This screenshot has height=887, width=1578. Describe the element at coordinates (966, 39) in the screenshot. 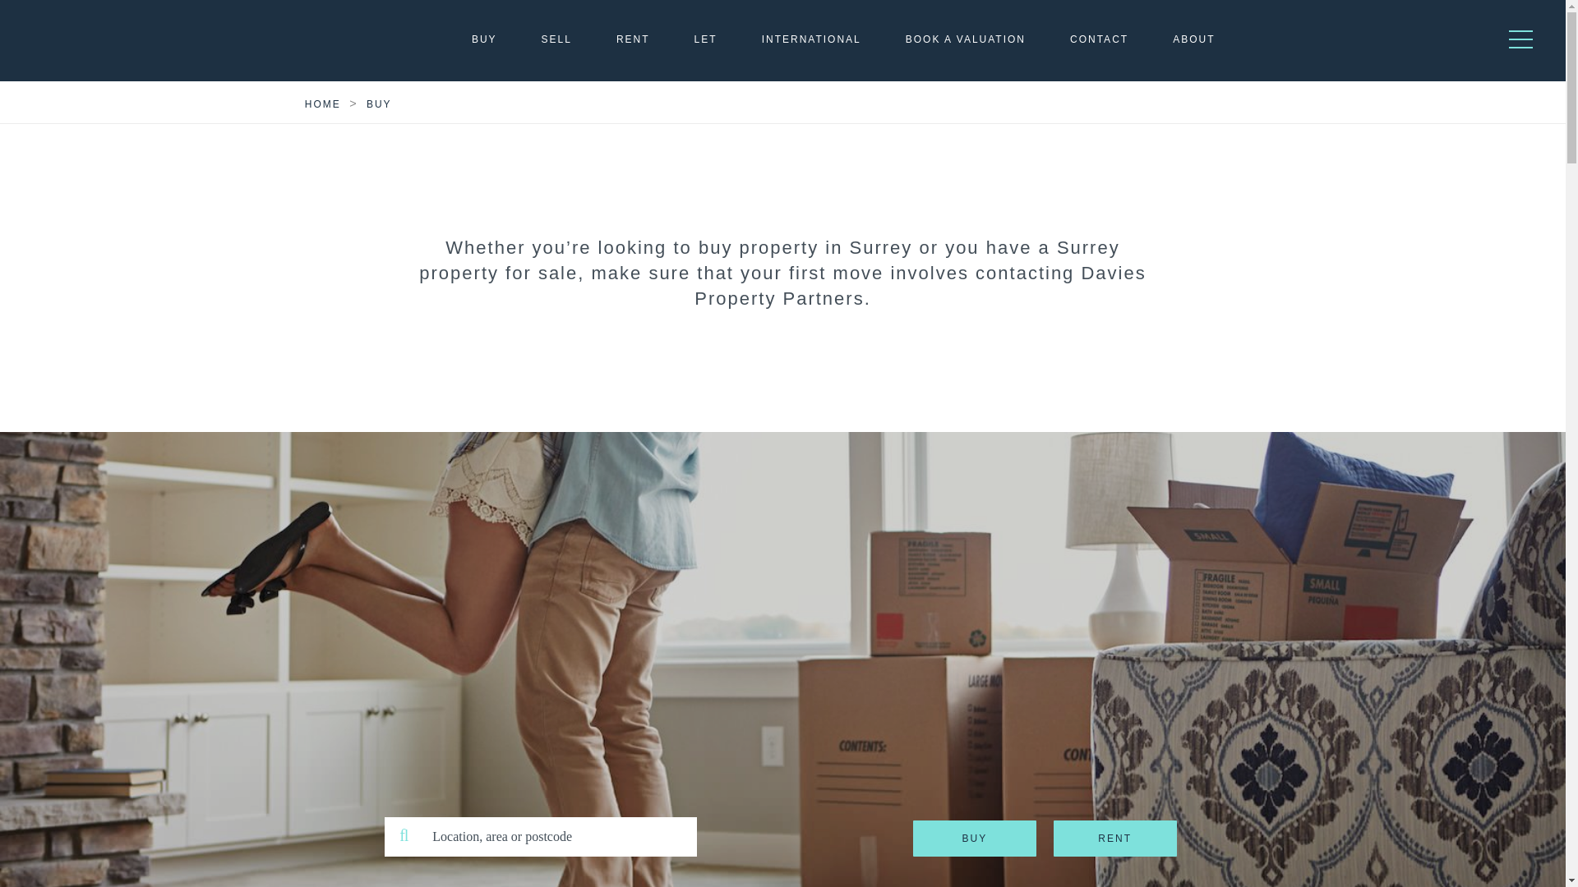

I see `BOOK A VALUATION` at that location.